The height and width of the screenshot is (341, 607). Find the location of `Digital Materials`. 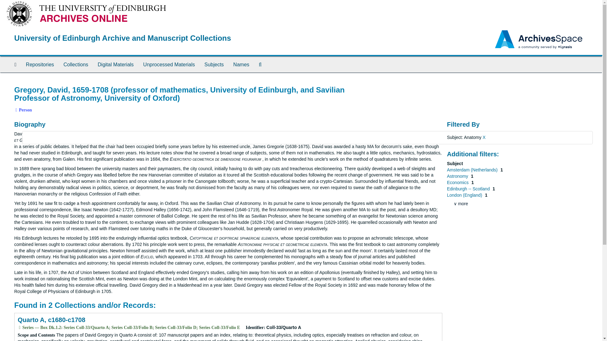

Digital Materials is located at coordinates (115, 65).